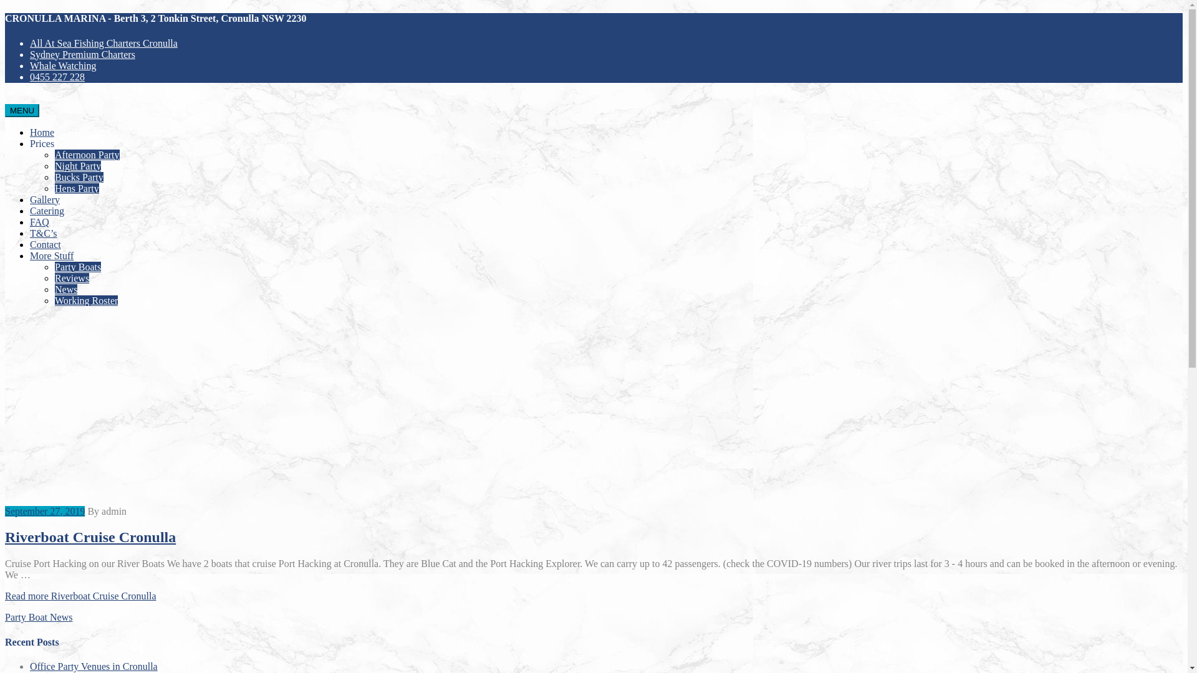  Describe the element at coordinates (52, 255) in the screenshot. I see `More Stuff` at that location.